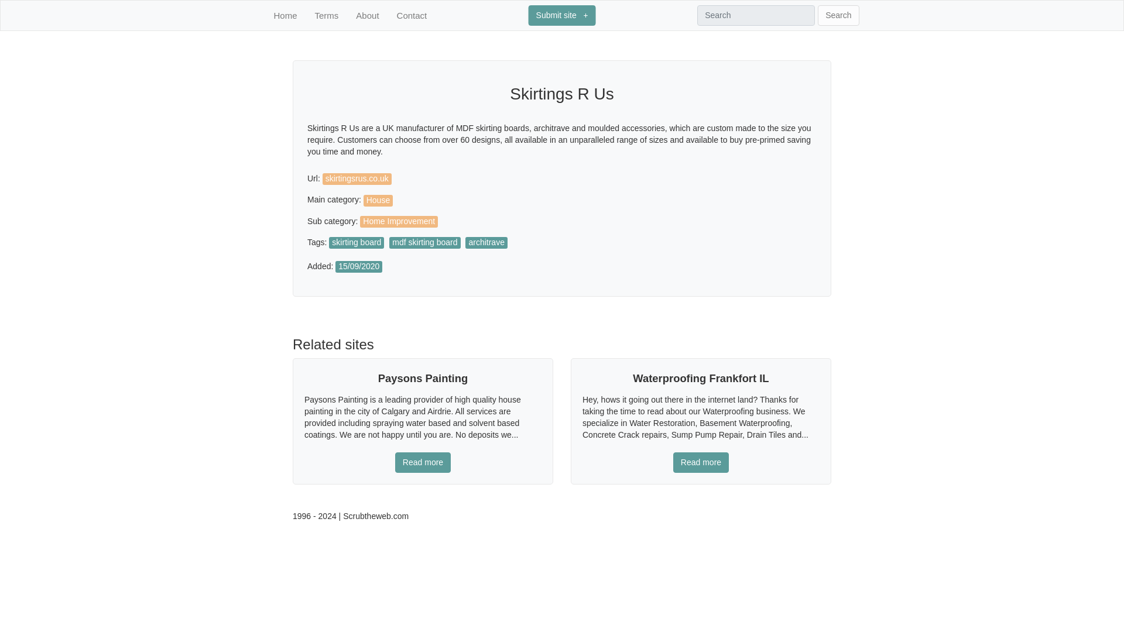 The width and height of the screenshot is (1124, 632). I want to click on Read more, so click(701, 462).